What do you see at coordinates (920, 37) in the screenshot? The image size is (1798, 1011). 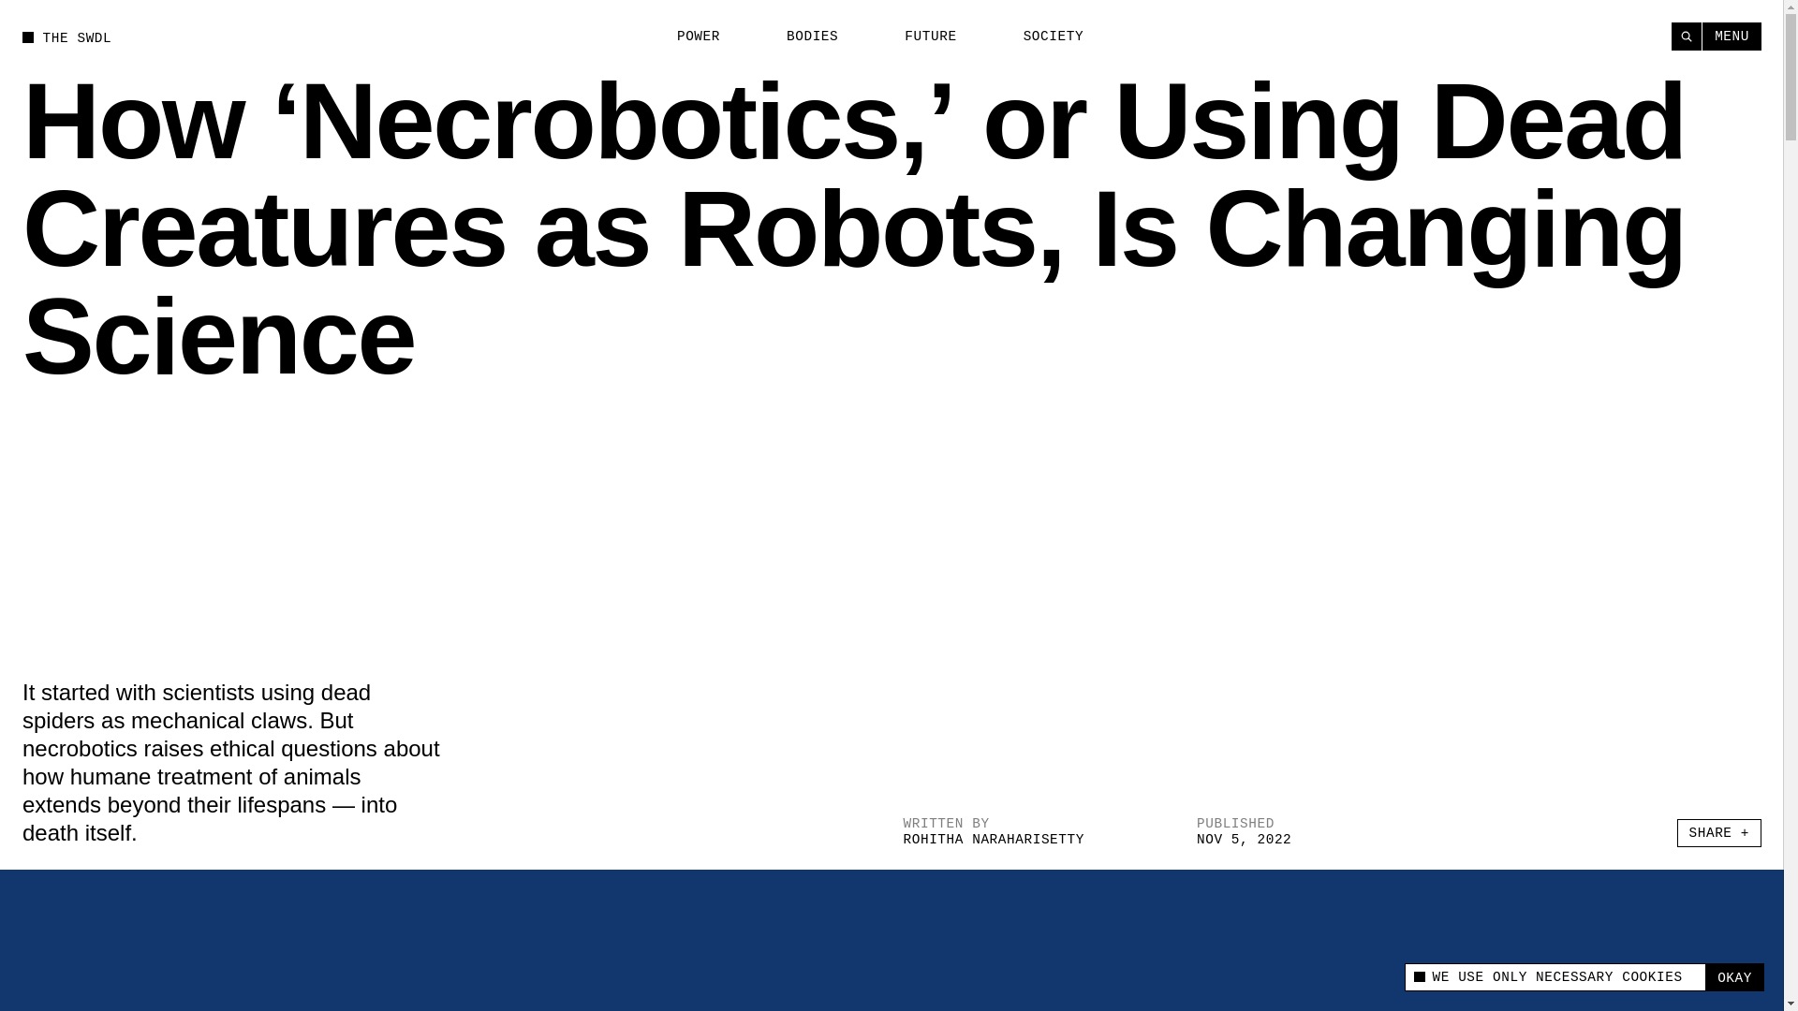 I see `FUTURE` at bounding box center [920, 37].